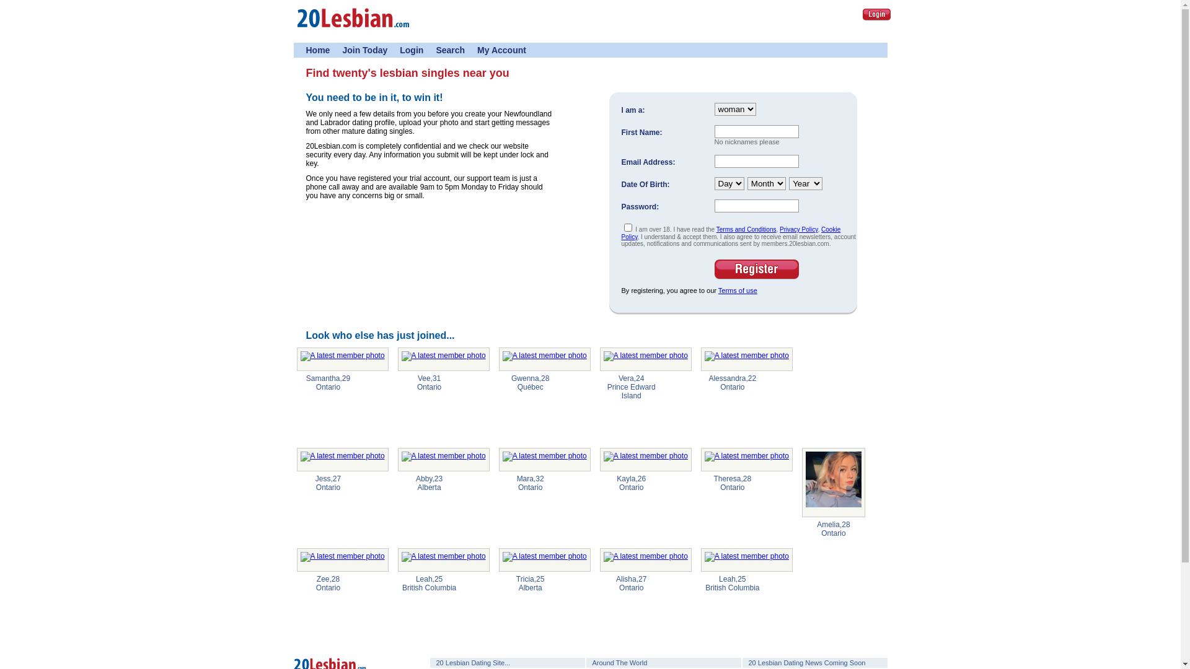 This screenshot has height=669, width=1190. Describe the element at coordinates (747, 359) in the screenshot. I see `Alessandra, 22 from Toronto, Ontario` at that location.